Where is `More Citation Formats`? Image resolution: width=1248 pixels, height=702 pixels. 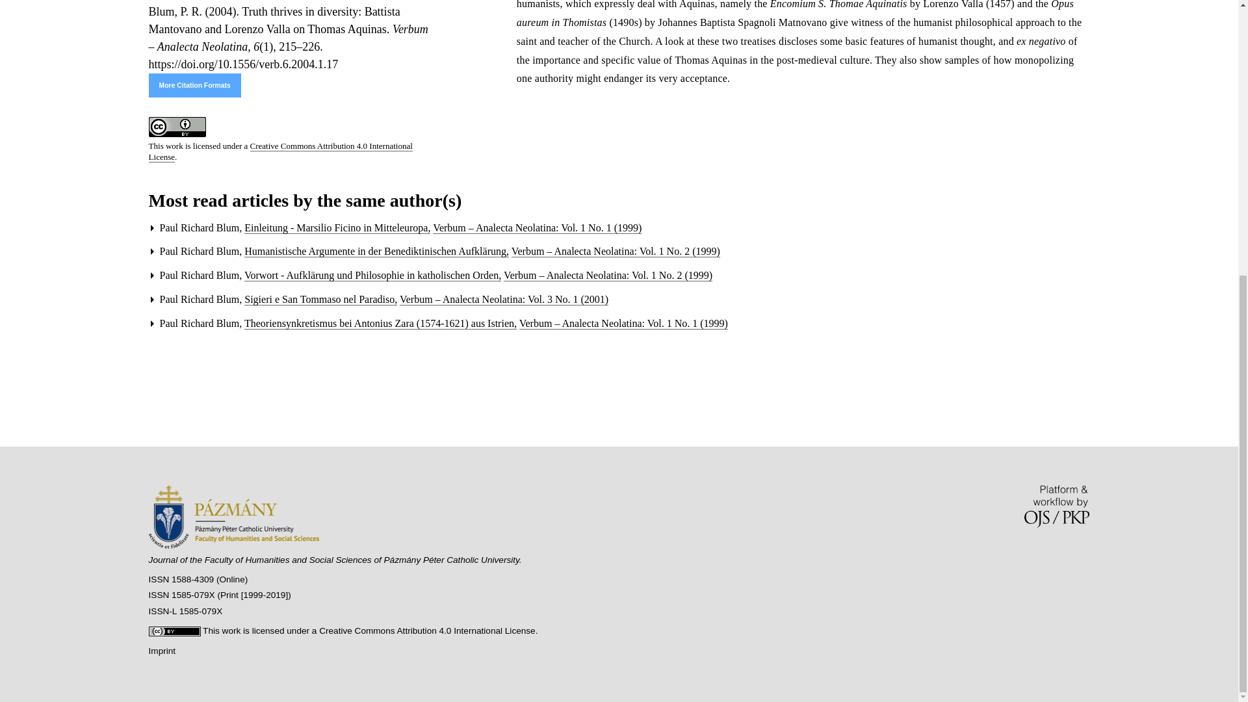
More Citation Formats is located at coordinates (194, 86).